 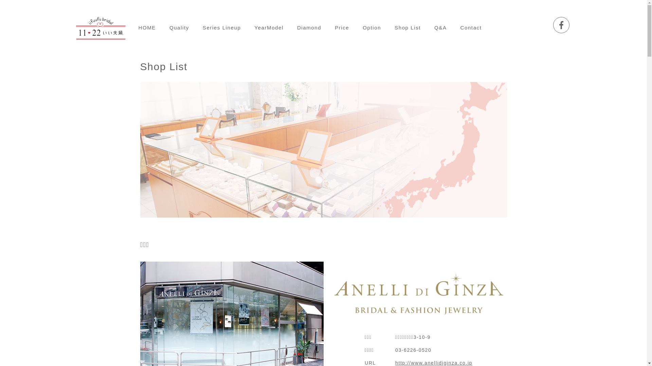 What do you see at coordinates (147, 28) in the screenshot?
I see `HOME` at bounding box center [147, 28].